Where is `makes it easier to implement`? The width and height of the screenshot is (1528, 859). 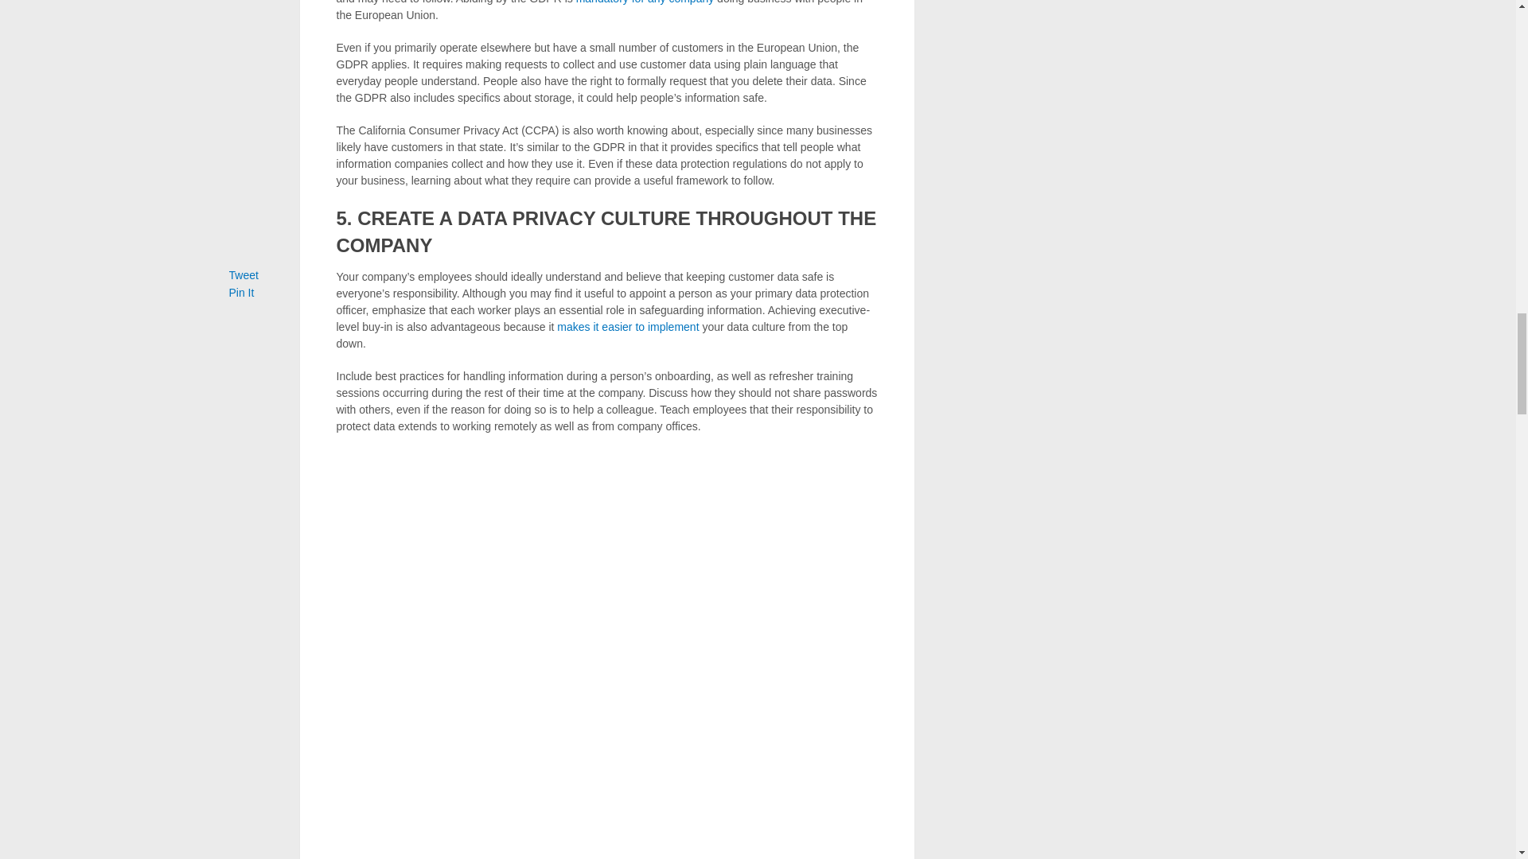
makes it easier to implement is located at coordinates (627, 325).